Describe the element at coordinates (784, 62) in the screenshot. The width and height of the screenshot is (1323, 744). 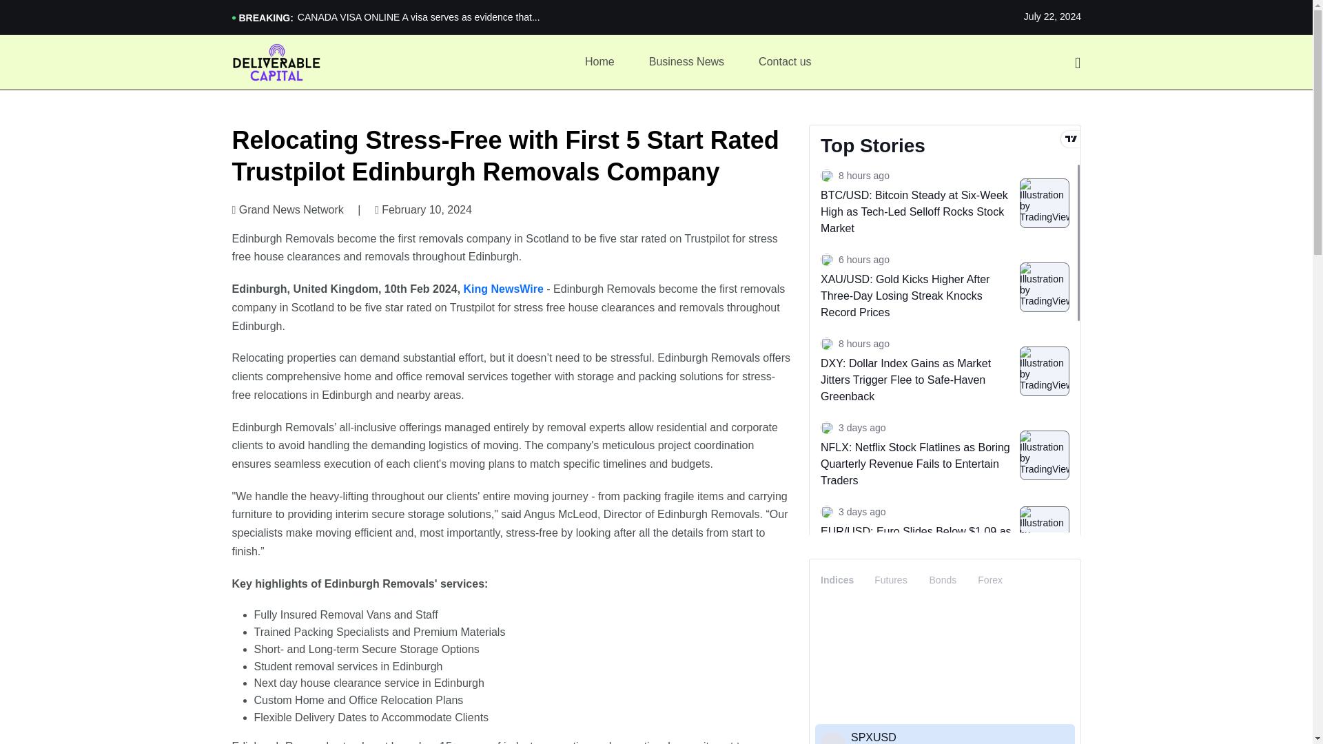
I see `Contact us` at that location.